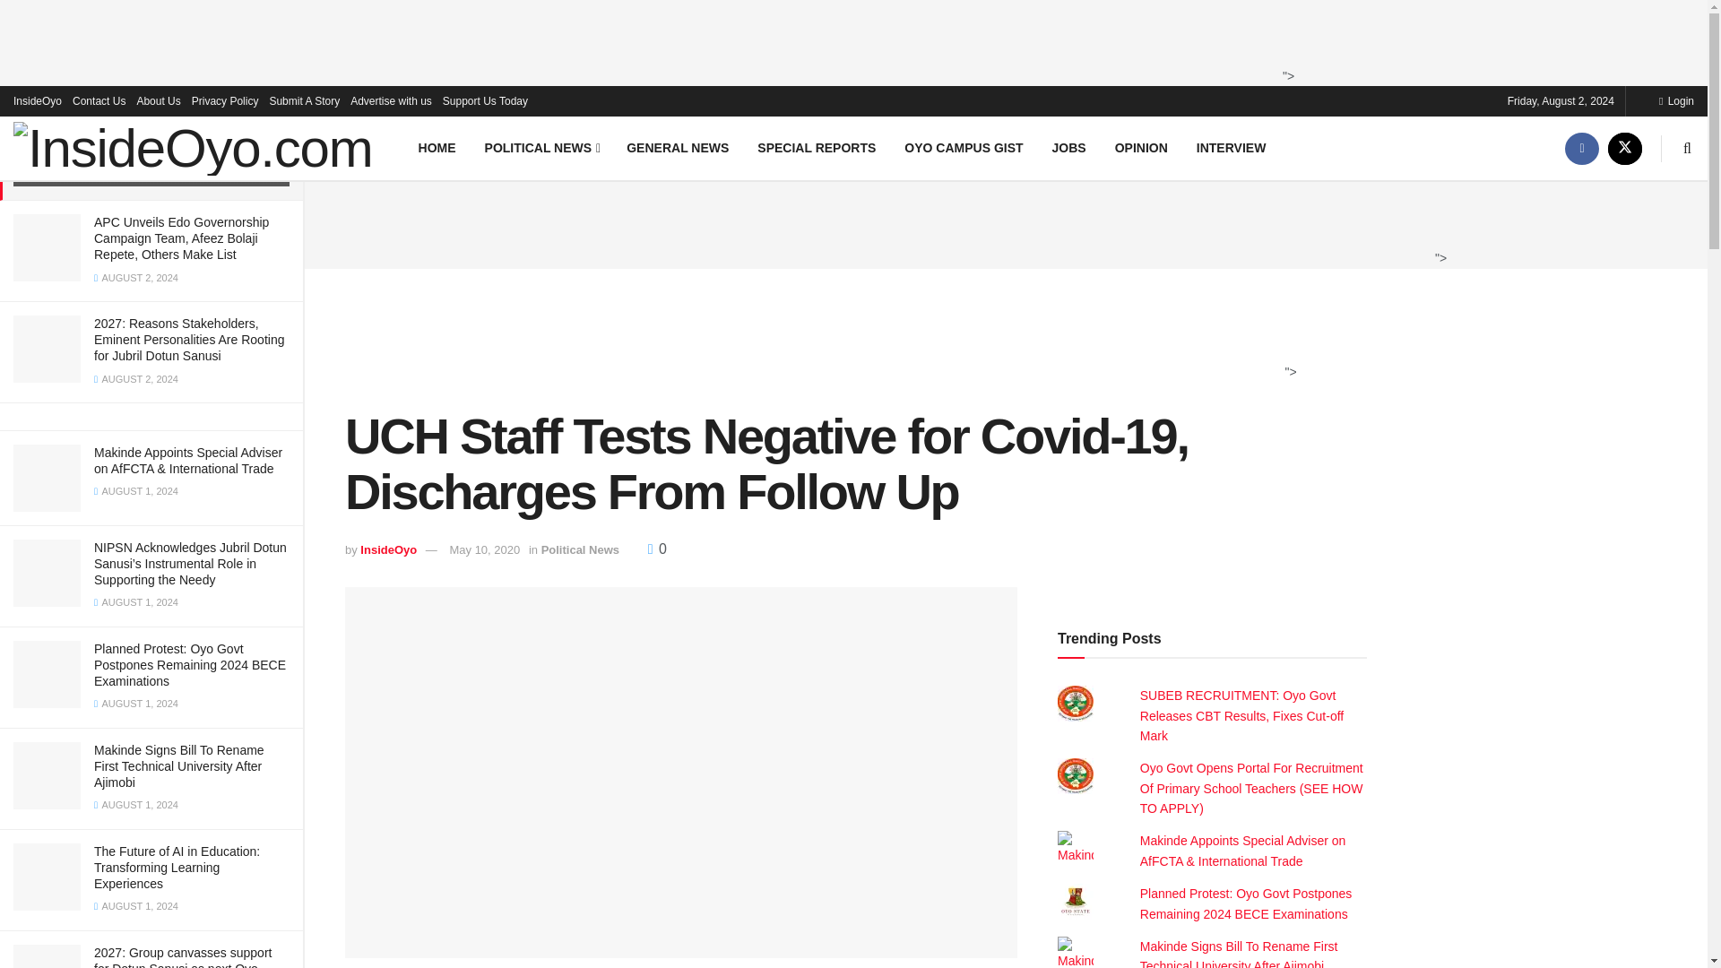 Image resolution: width=1721 pixels, height=968 pixels. I want to click on Advertise with us, so click(391, 100).